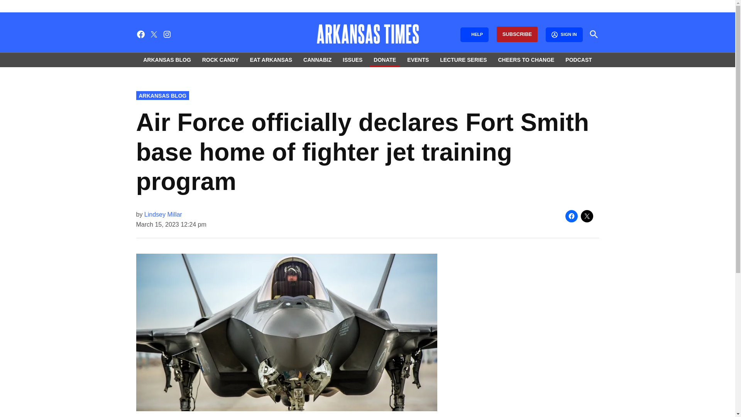 The width and height of the screenshot is (741, 417). What do you see at coordinates (587, 216) in the screenshot?
I see `Click to share on X` at bounding box center [587, 216].